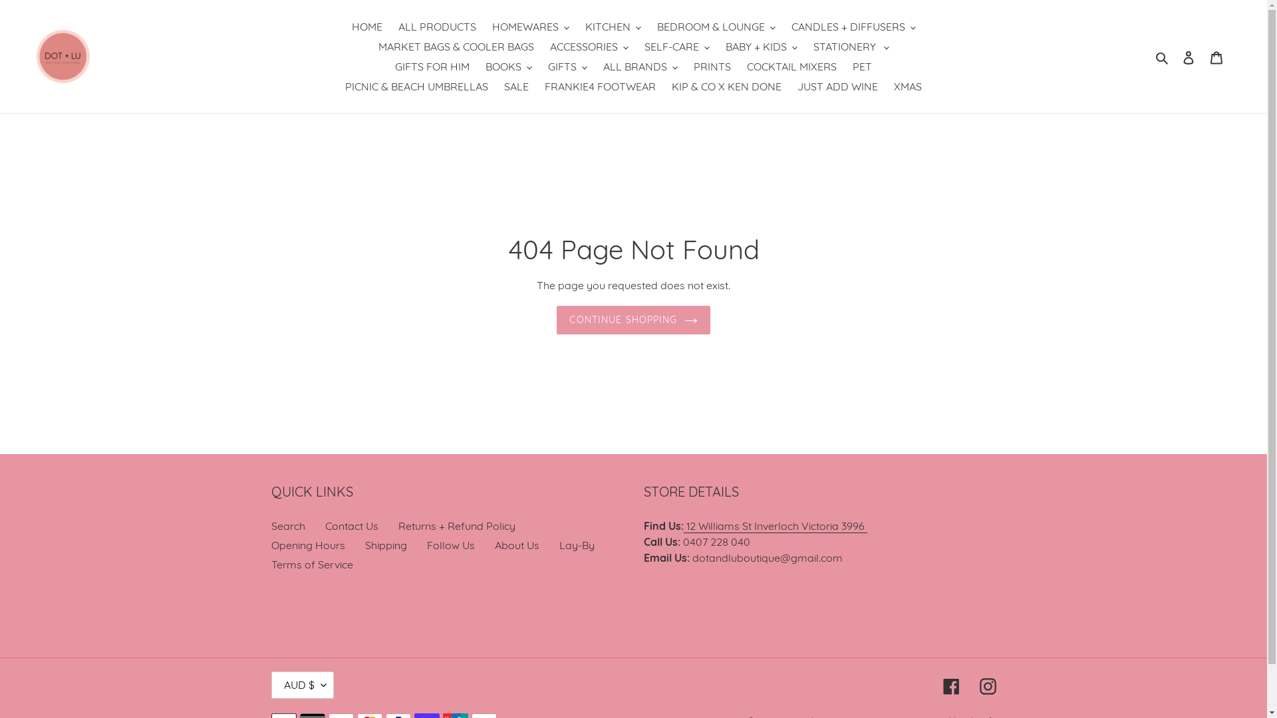 Image resolution: width=1277 pixels, height=718 pixels. What do you see at coordinates (509, 66) in the screenshot?
I see `BOOKS` at bounding box center [509, 66].